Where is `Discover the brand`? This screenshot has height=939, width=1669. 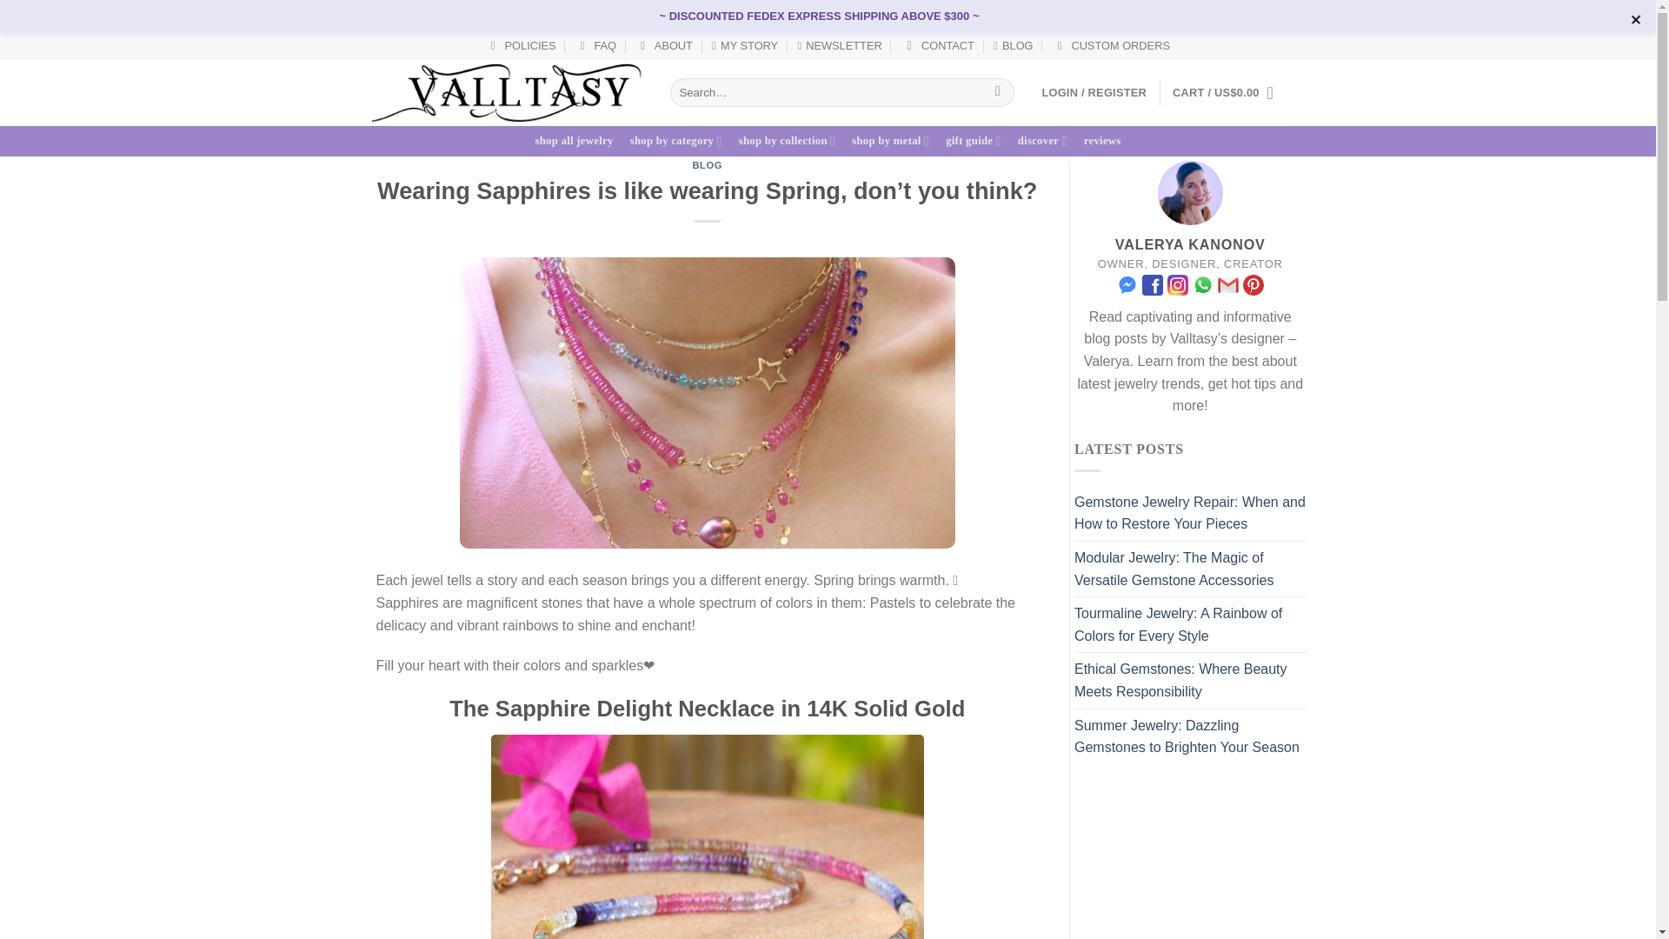
Discover the brand is located at coordinates (664, 45).